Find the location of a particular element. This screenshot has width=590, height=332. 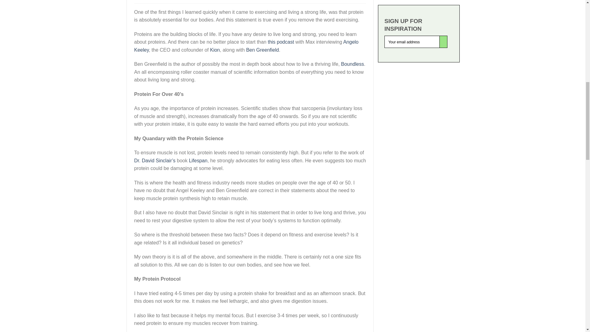

Boundless is located at coordinates (352, 64).